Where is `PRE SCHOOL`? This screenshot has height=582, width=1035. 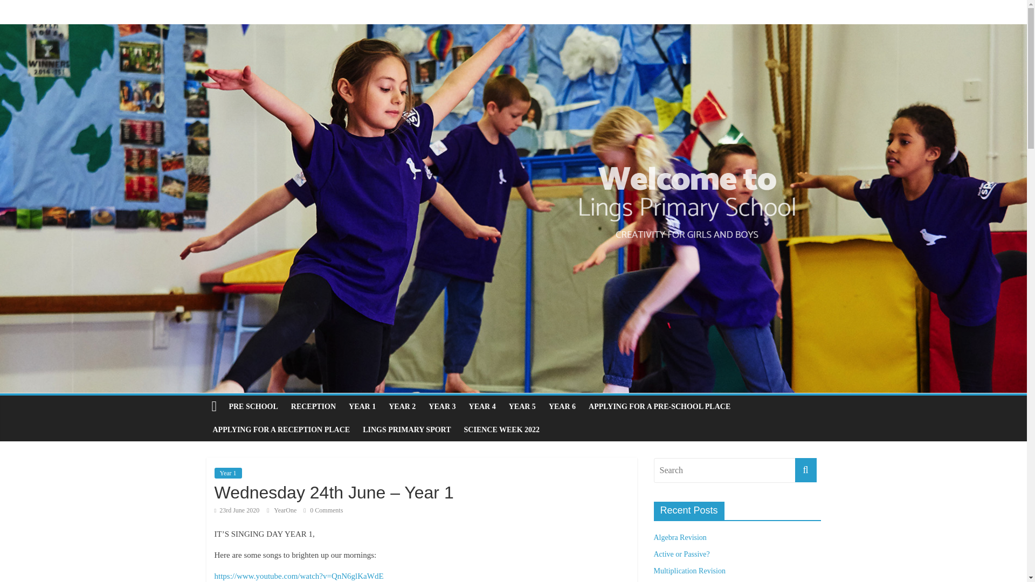
PRE SCHOOL is located at coordinates (253, 407).